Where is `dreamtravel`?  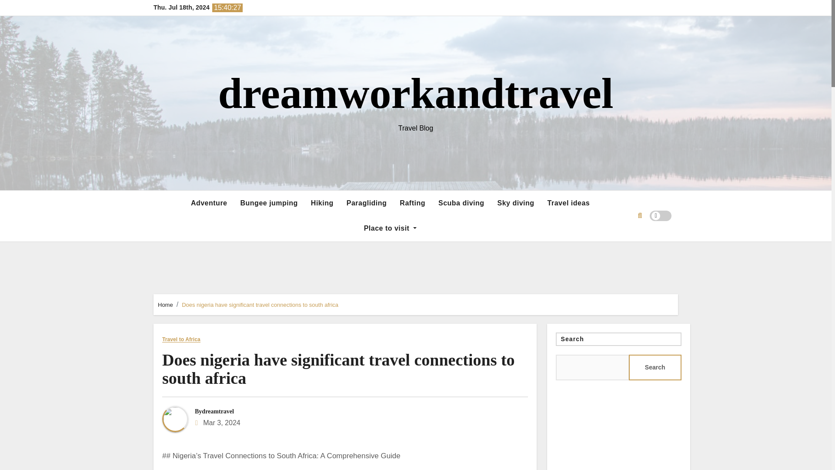
dreamtravel is located at coordinates (217, 411).